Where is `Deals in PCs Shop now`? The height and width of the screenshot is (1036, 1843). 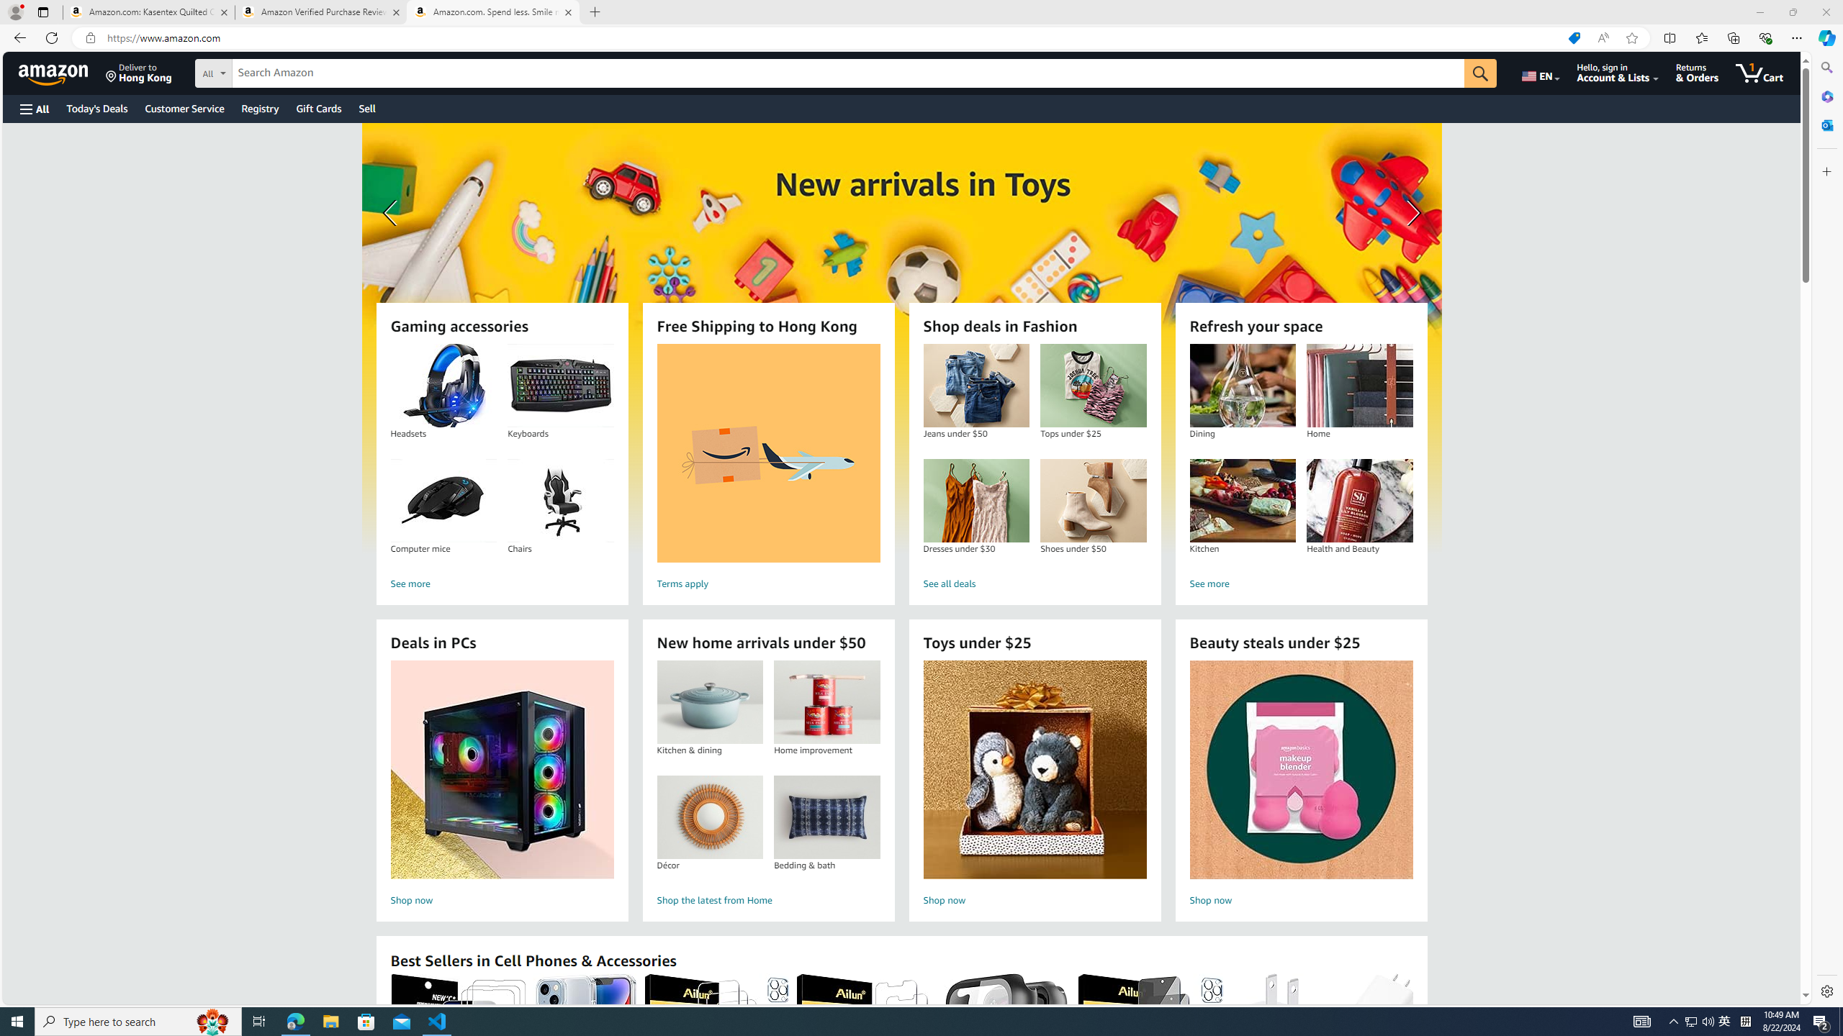 Deals in PCs Shop now is located at coordinates (502, 786).